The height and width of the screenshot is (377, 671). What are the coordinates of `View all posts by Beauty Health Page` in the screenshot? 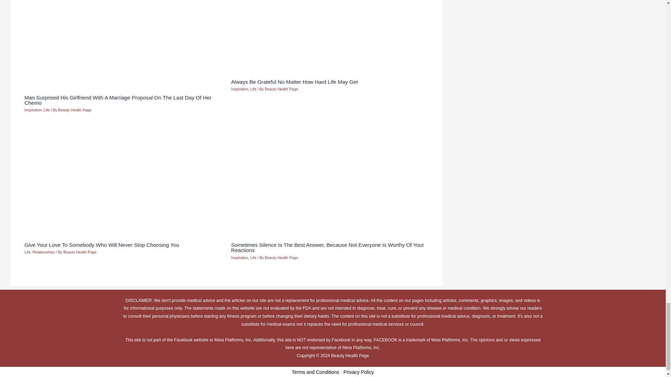 It's located at (80, 252).